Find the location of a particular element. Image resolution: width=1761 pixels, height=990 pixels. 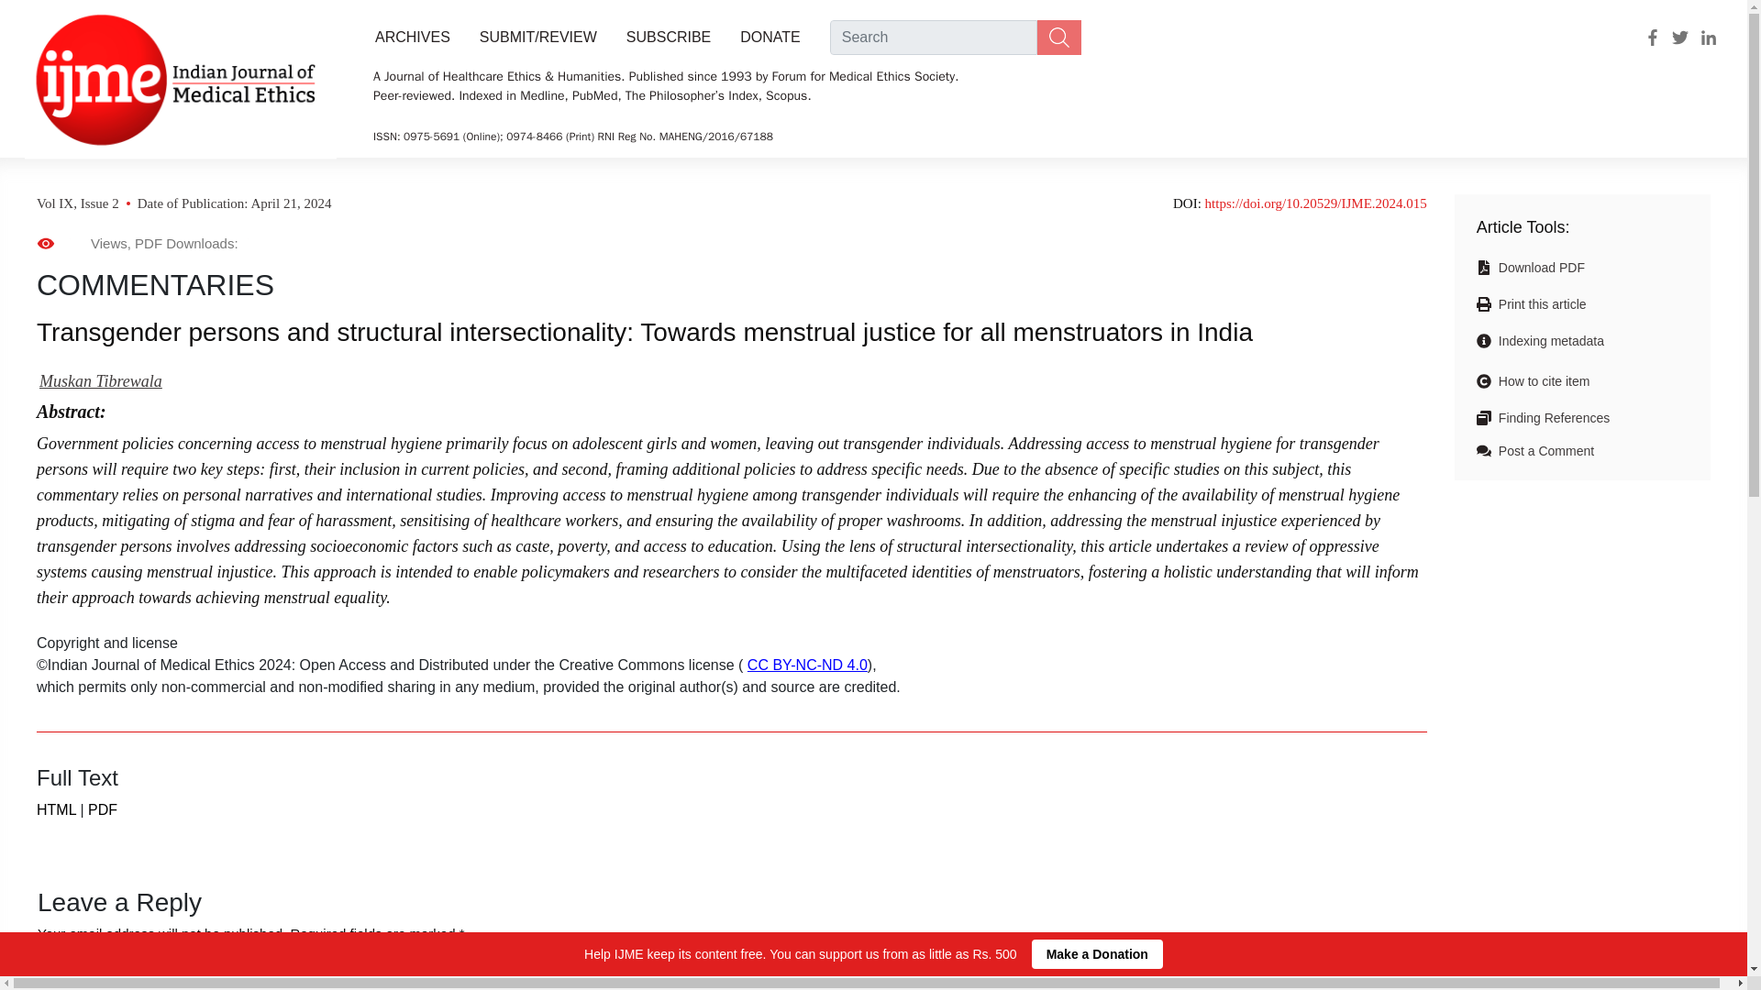

Finding References is located at coordinates (1550, 418).